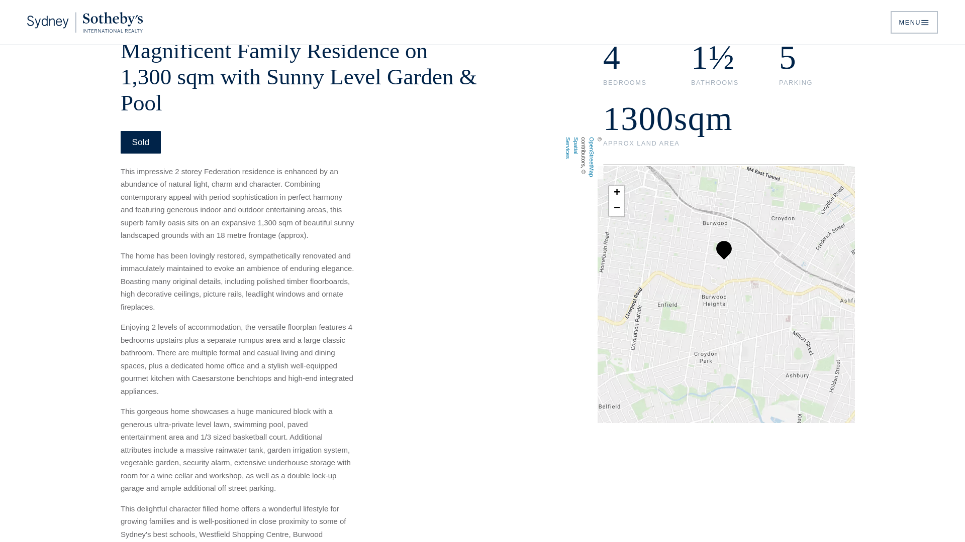  What do you see at coordinates (616, 208) in the screenshot?
I see `Zoom out` at bounding box center [616, 208].